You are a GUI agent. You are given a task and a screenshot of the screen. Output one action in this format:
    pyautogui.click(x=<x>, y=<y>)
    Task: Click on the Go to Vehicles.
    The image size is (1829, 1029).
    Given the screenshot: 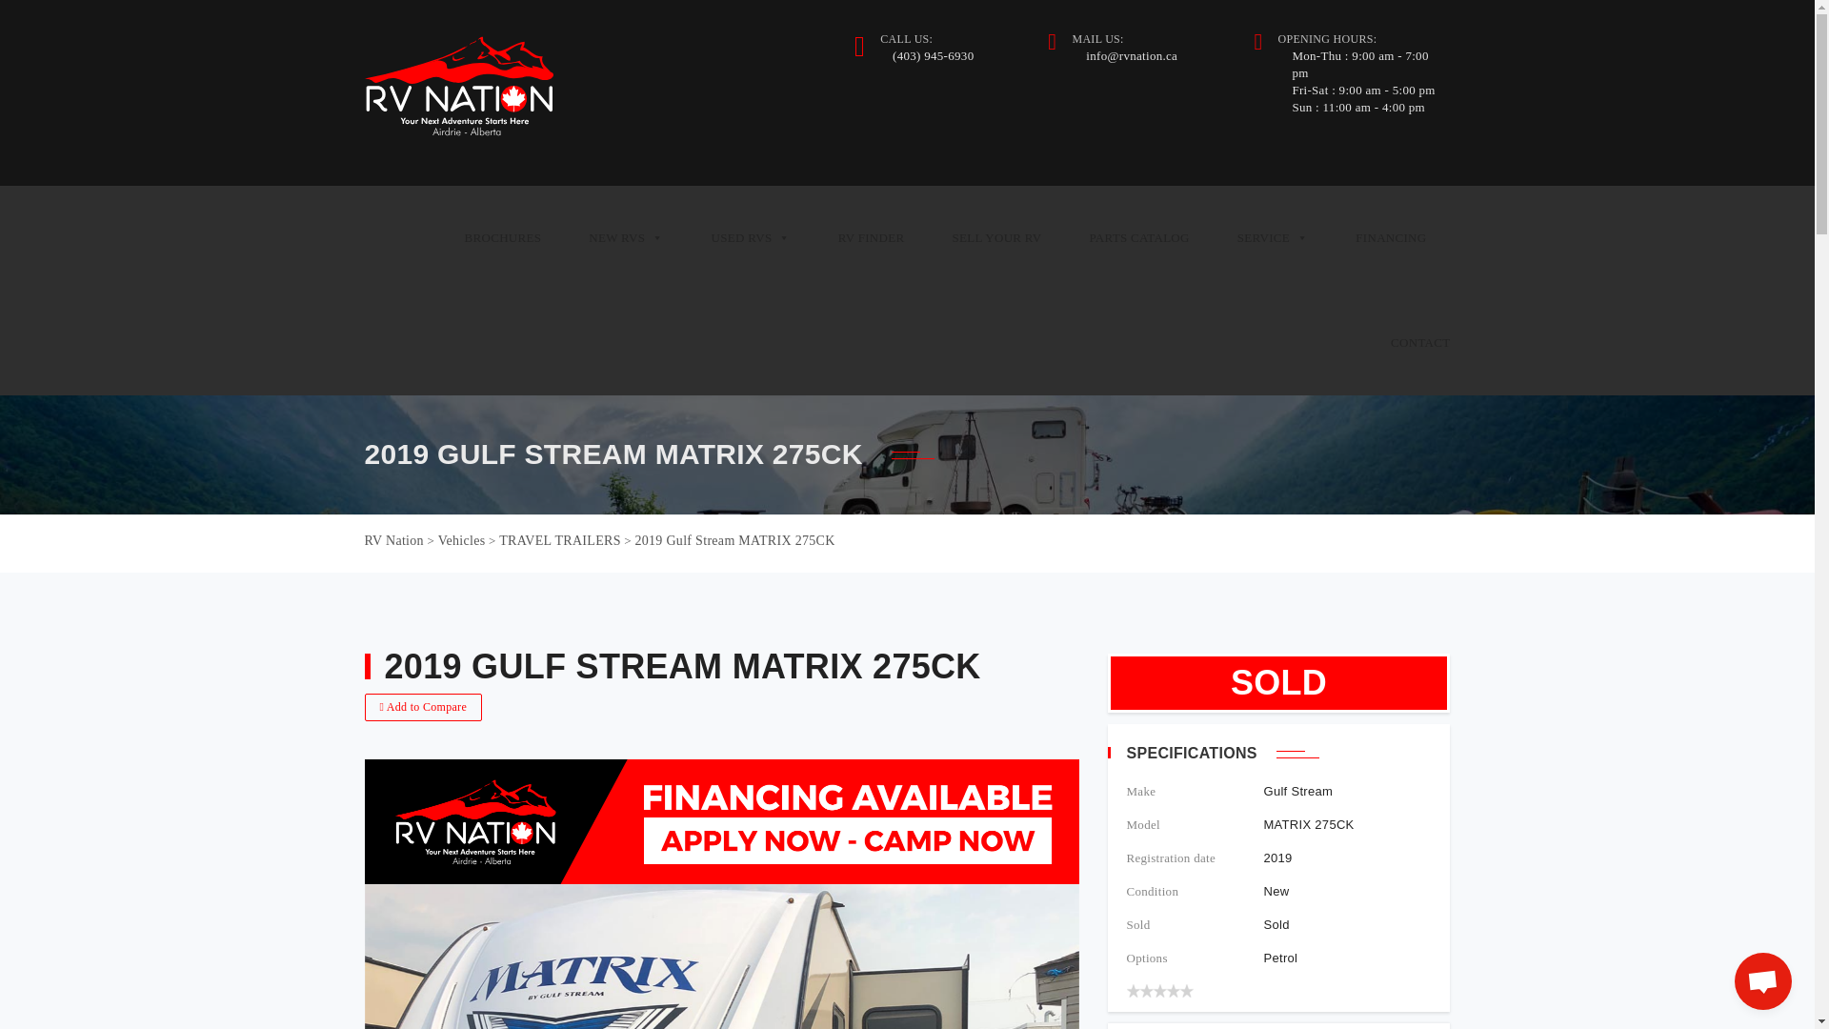 What is the action you would take?
    pyautogui.click(x=462, y=540)
    